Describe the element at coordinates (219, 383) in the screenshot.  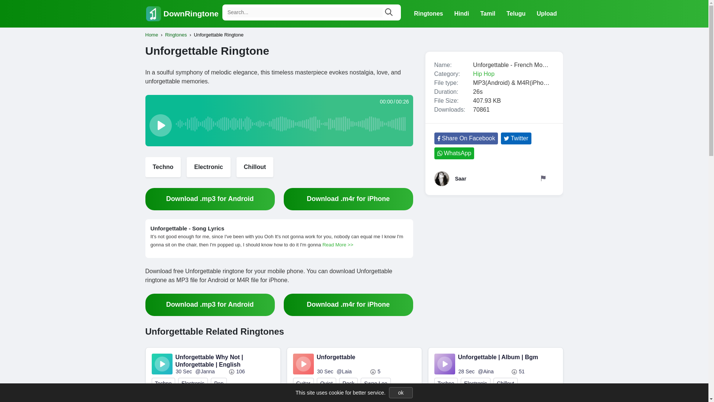
I see `Pop` at that location.